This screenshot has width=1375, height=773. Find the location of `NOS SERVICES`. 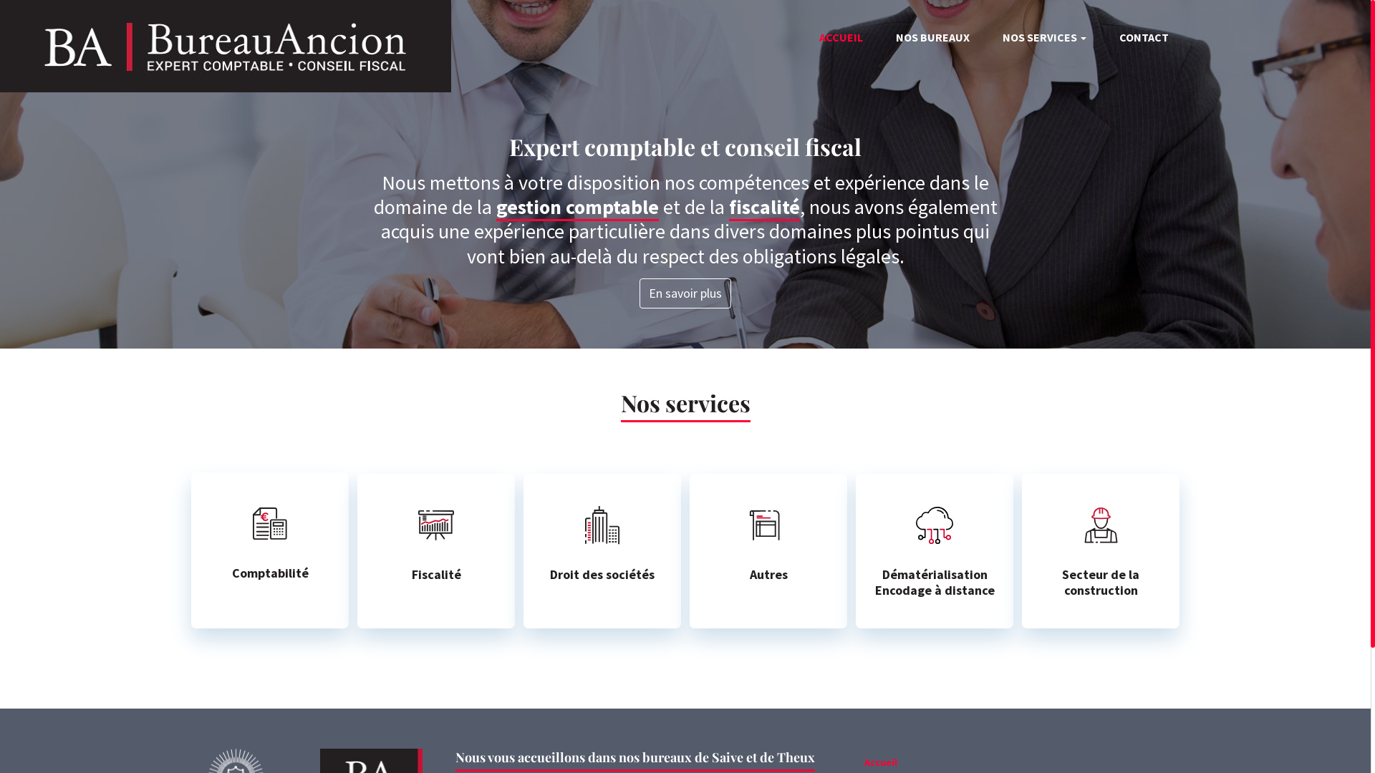

NOS SERVICES is located at coordinates (1044, 37).